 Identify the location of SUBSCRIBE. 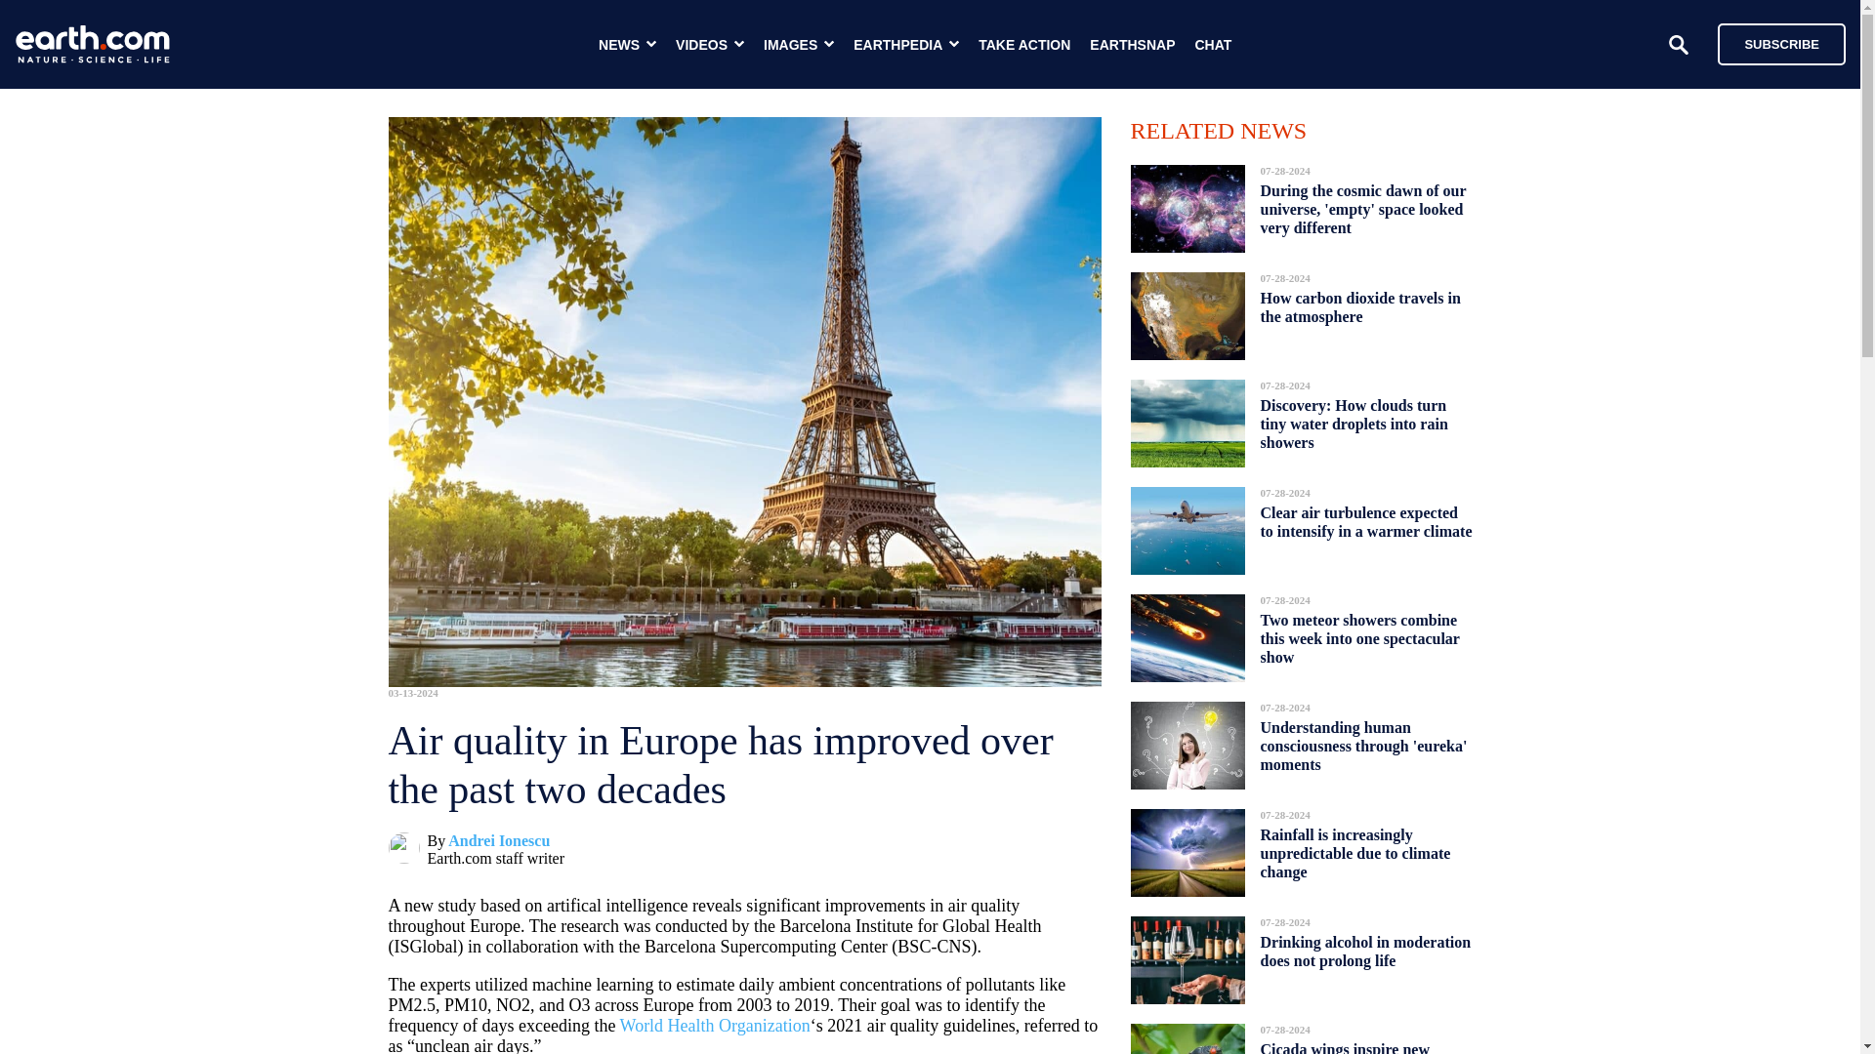
(1781, 43).